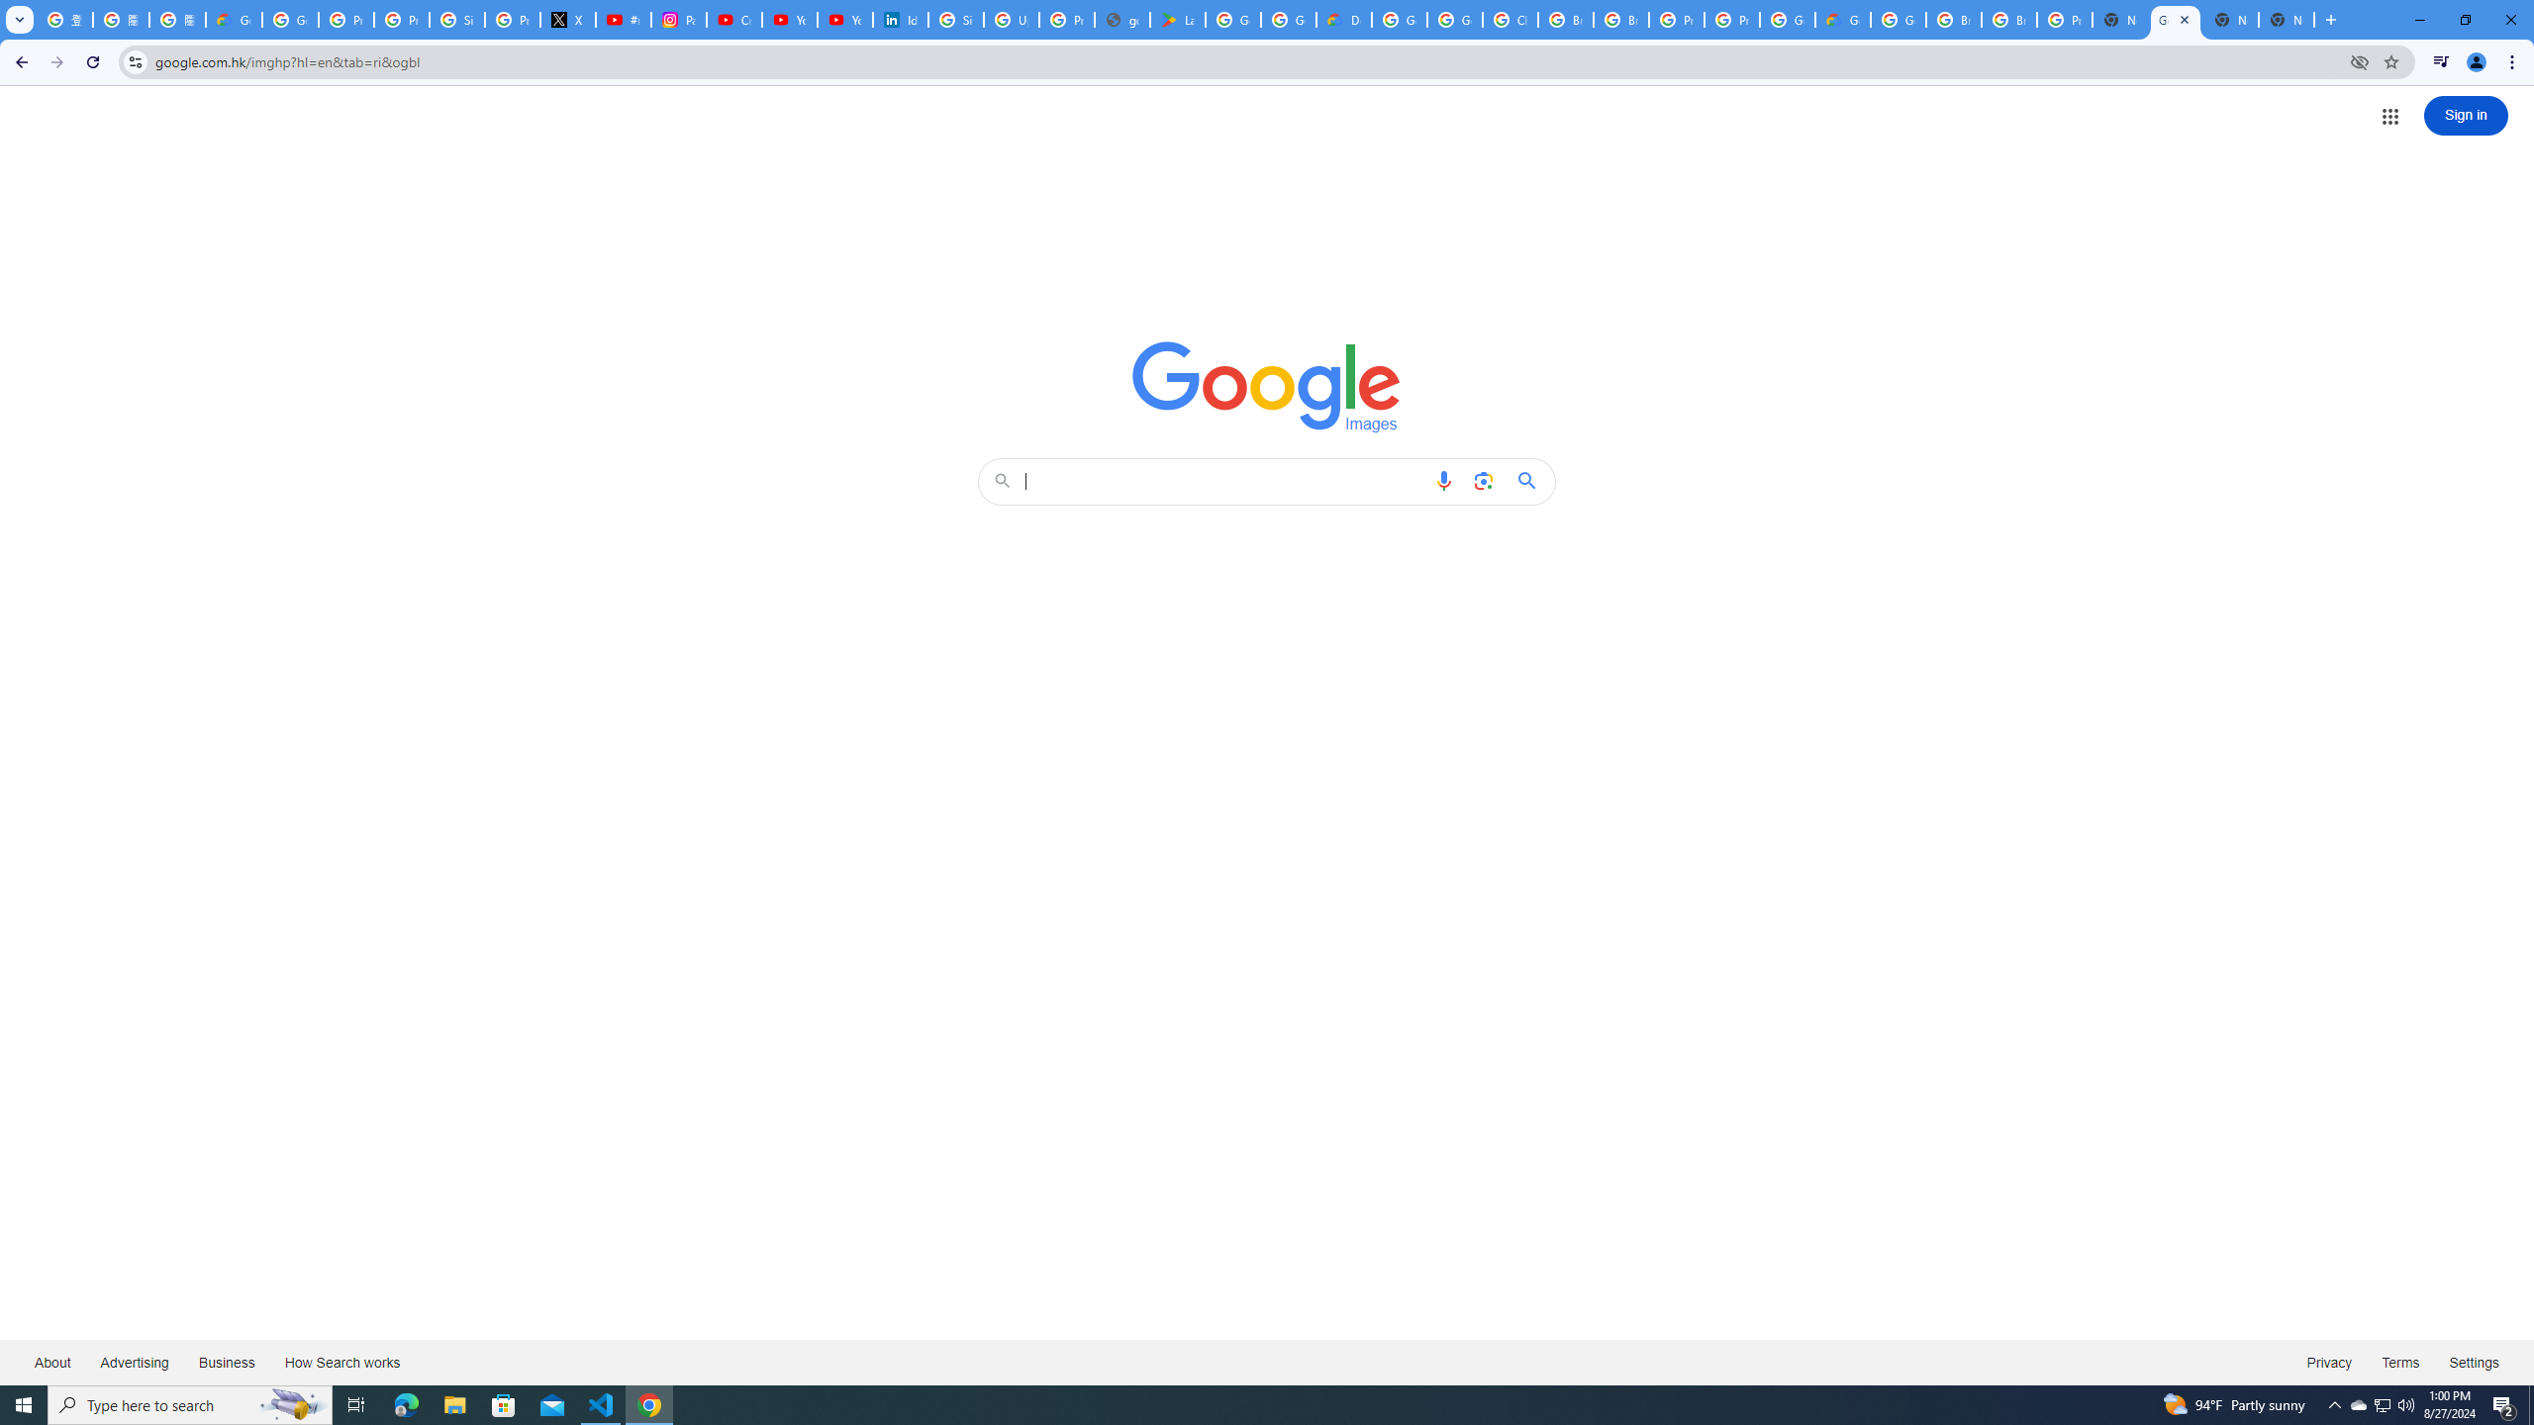 Image resolution: width=2534 pixels, height=1425 pixels. What do you see at coordinates (401, 20) in the screenshot?
I see `Privacy Help Center - Policies Help` at bounding box center [401, 20].